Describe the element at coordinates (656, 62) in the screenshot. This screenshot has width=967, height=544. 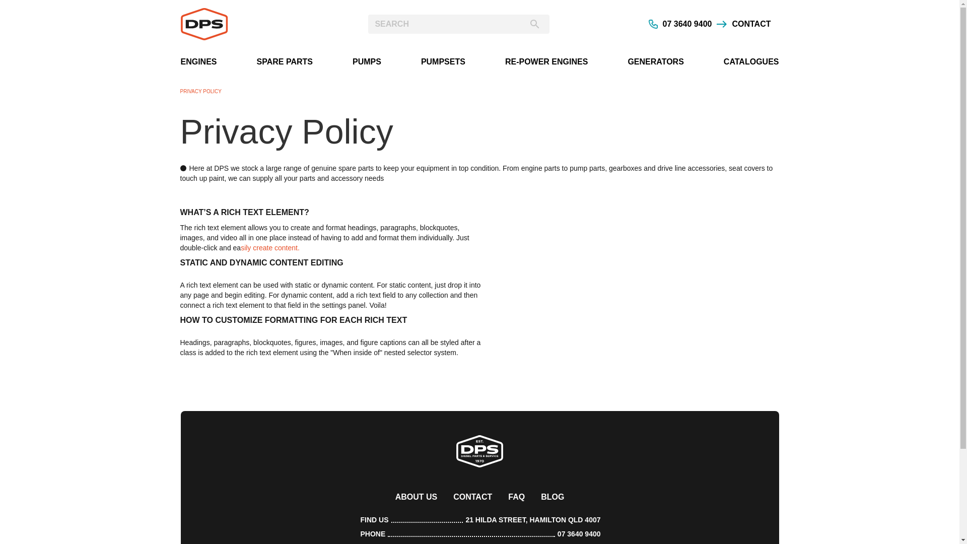
I see `GENERATORS` at that location.